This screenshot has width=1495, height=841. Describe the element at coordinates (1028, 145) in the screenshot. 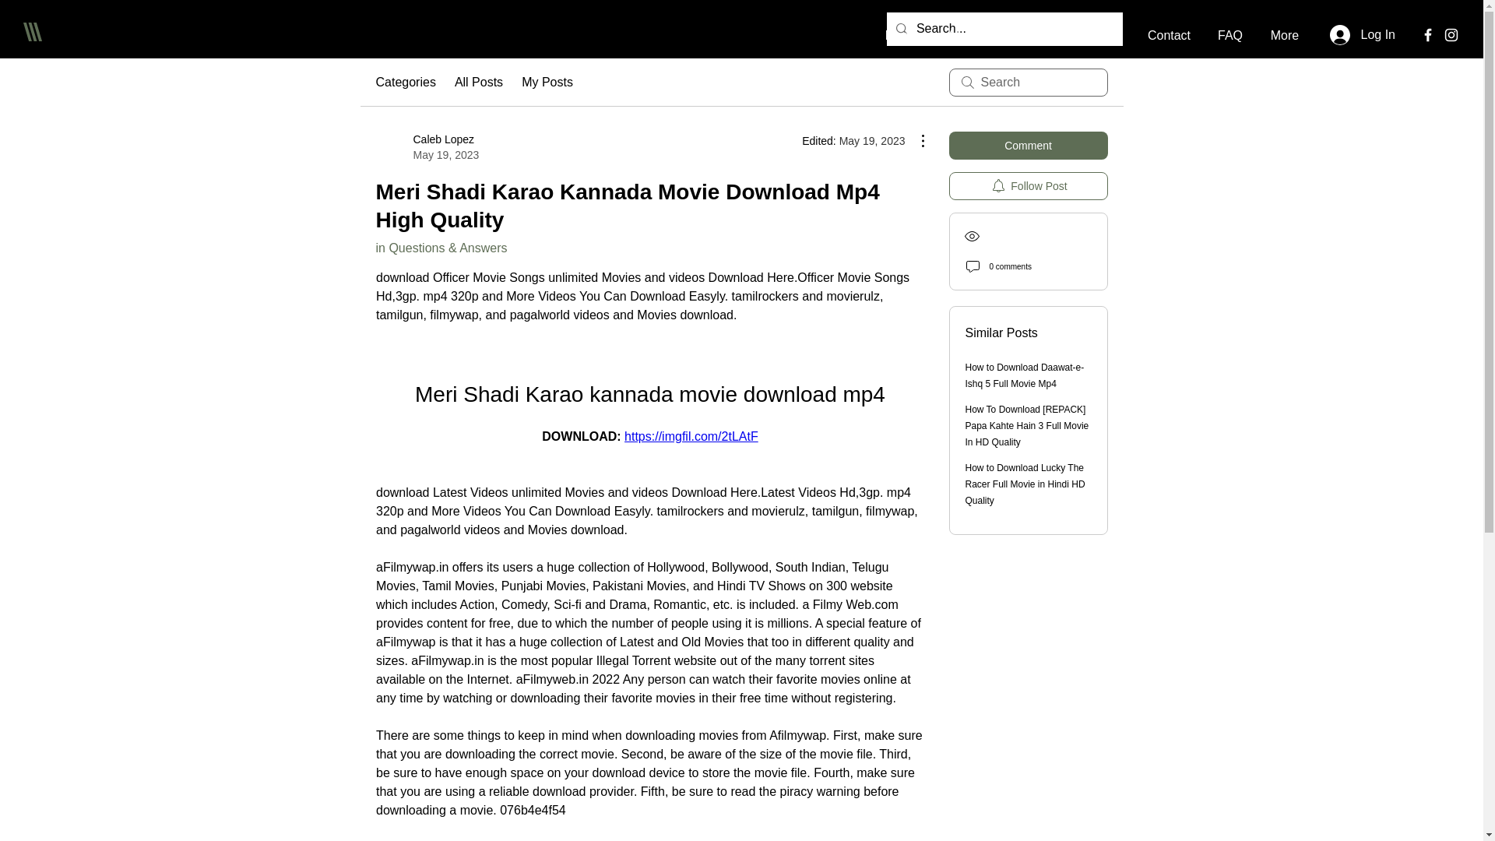

I see `Comment` at that location.